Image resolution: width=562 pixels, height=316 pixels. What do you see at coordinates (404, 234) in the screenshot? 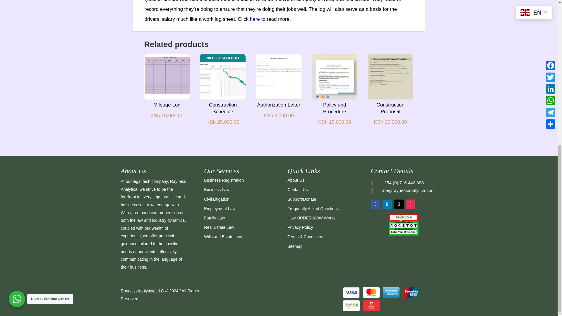
I see `MPESA PAYBILL NO.` at bounding box center [404, 234].